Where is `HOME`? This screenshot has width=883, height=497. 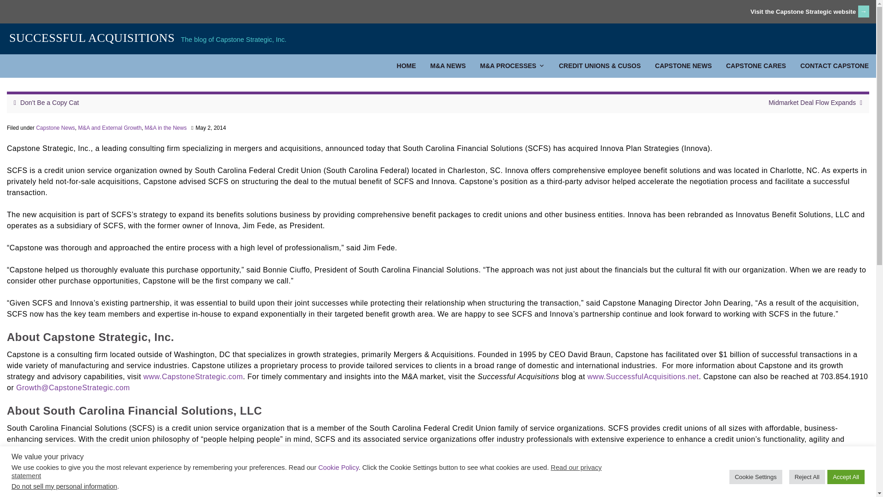 HOME is located at coordinates (407, 65).